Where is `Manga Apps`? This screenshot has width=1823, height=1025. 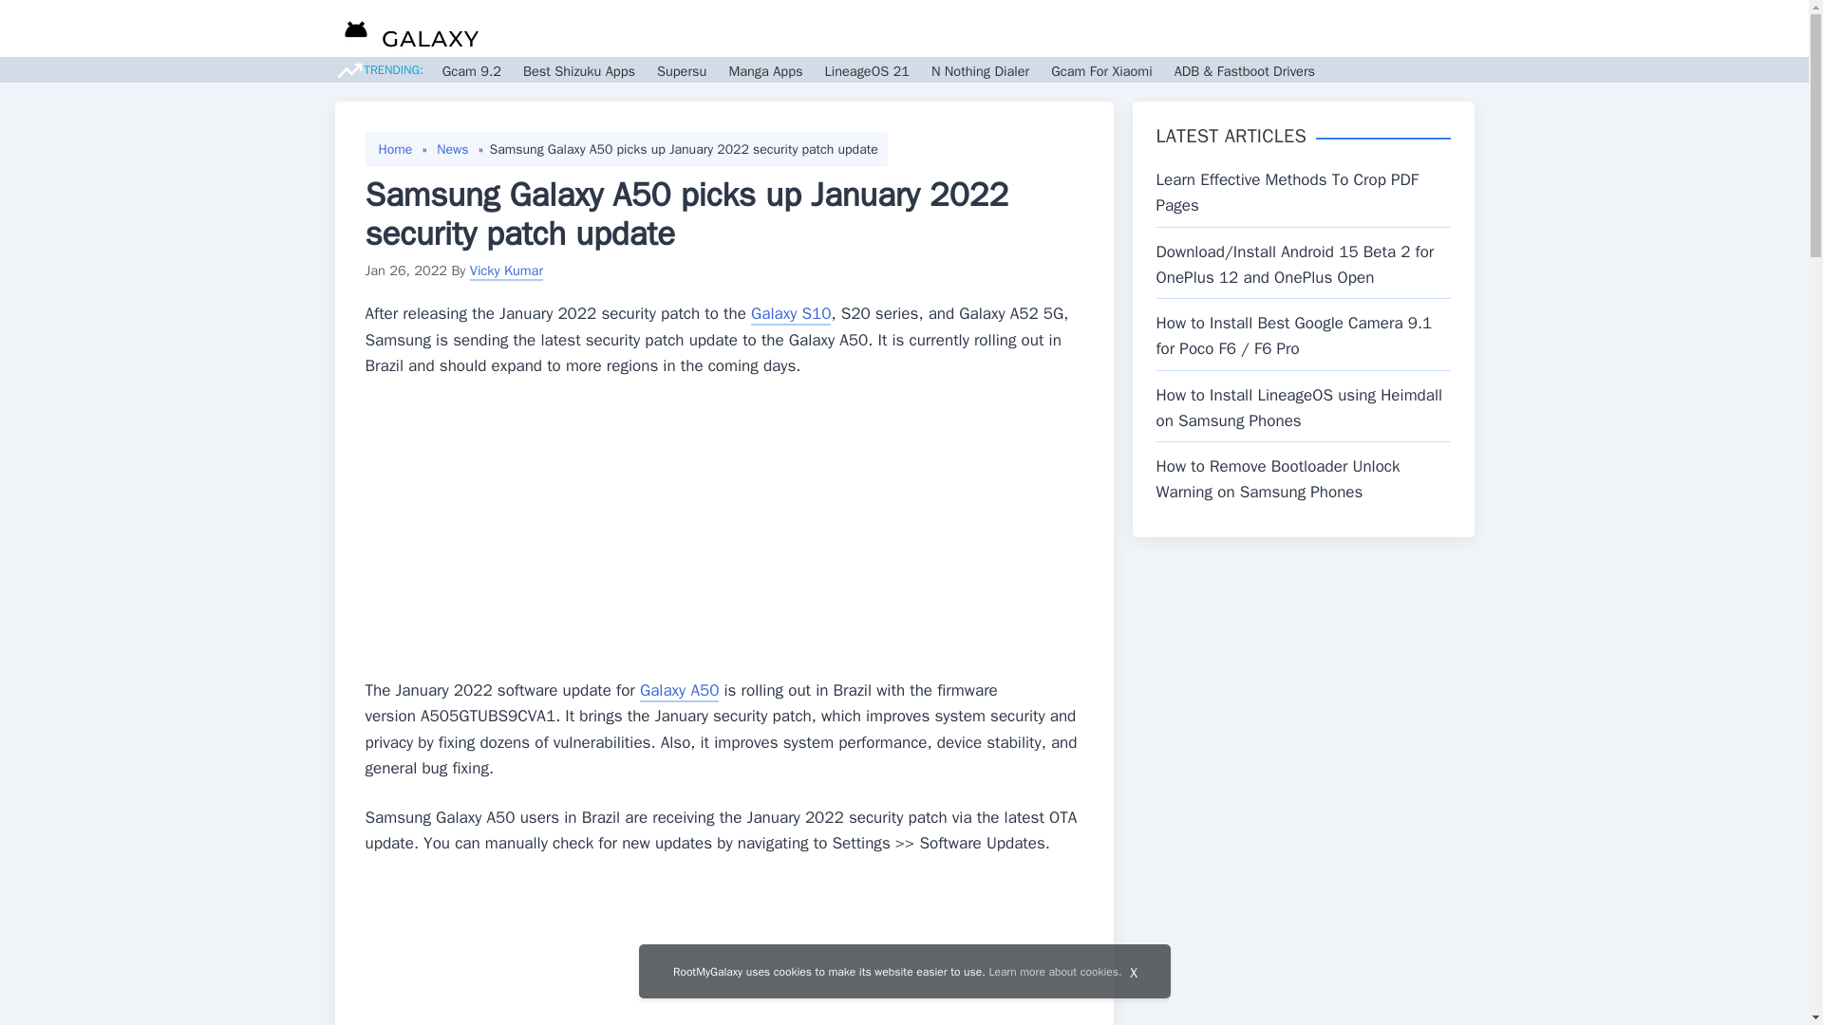
Manga Apps is located at coordinates (764, 70).